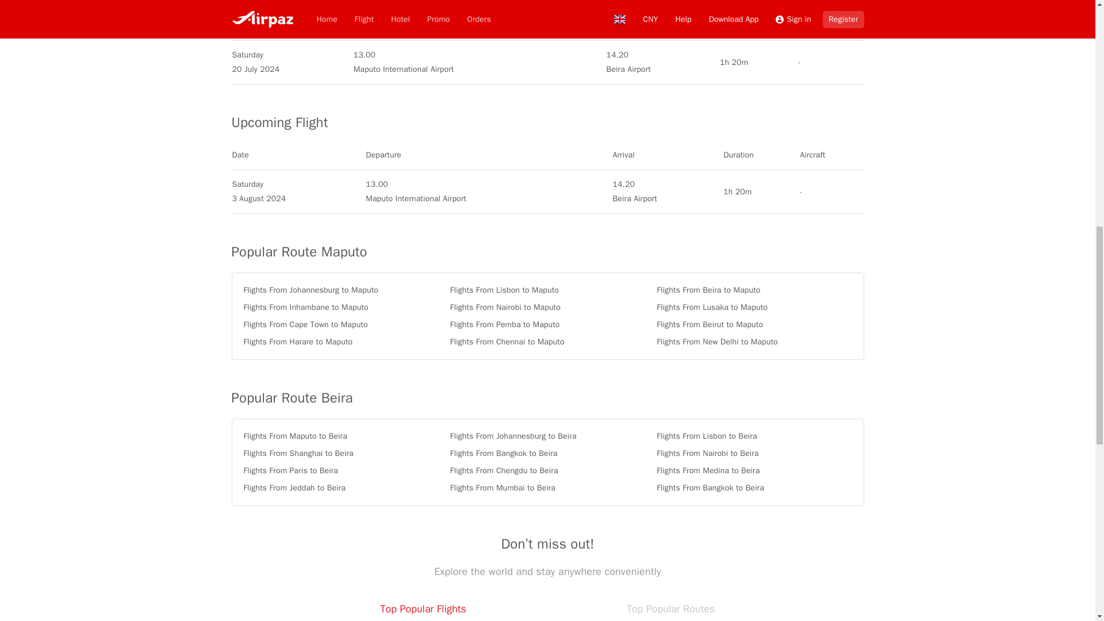 The height and width of the screenshot is (621, 1104). I want to click on Flights From Paris to Beira, so click(341, 470).